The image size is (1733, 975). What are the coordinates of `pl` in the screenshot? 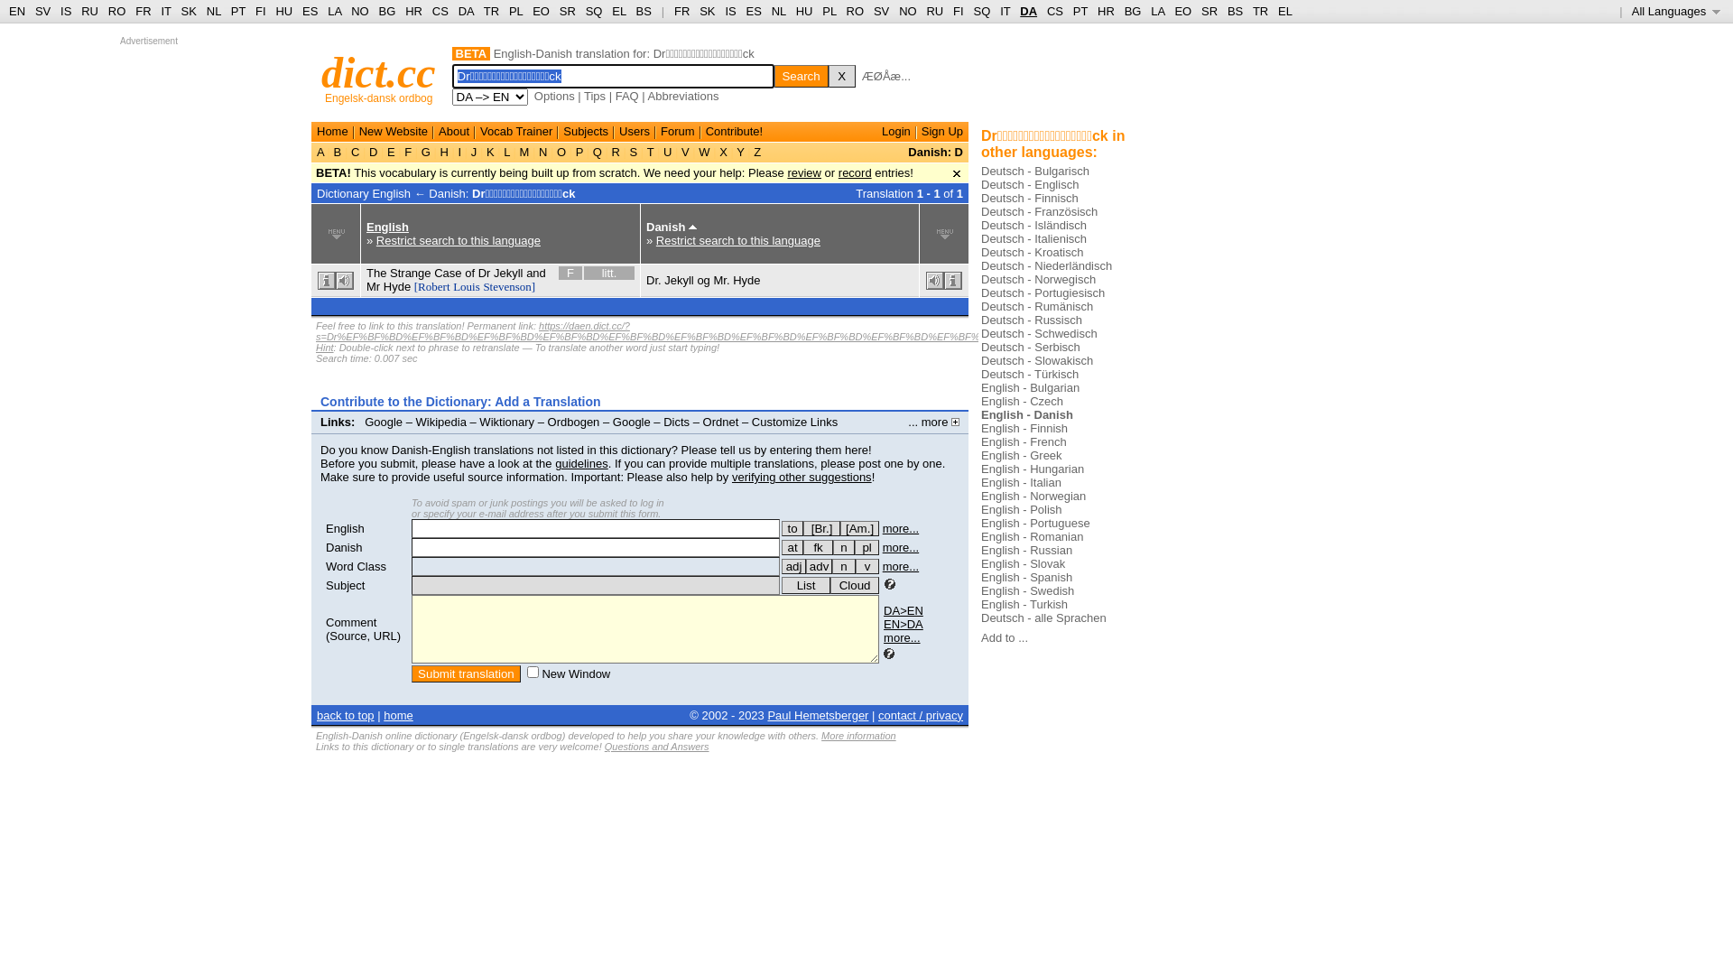 It's located at (866, 547).